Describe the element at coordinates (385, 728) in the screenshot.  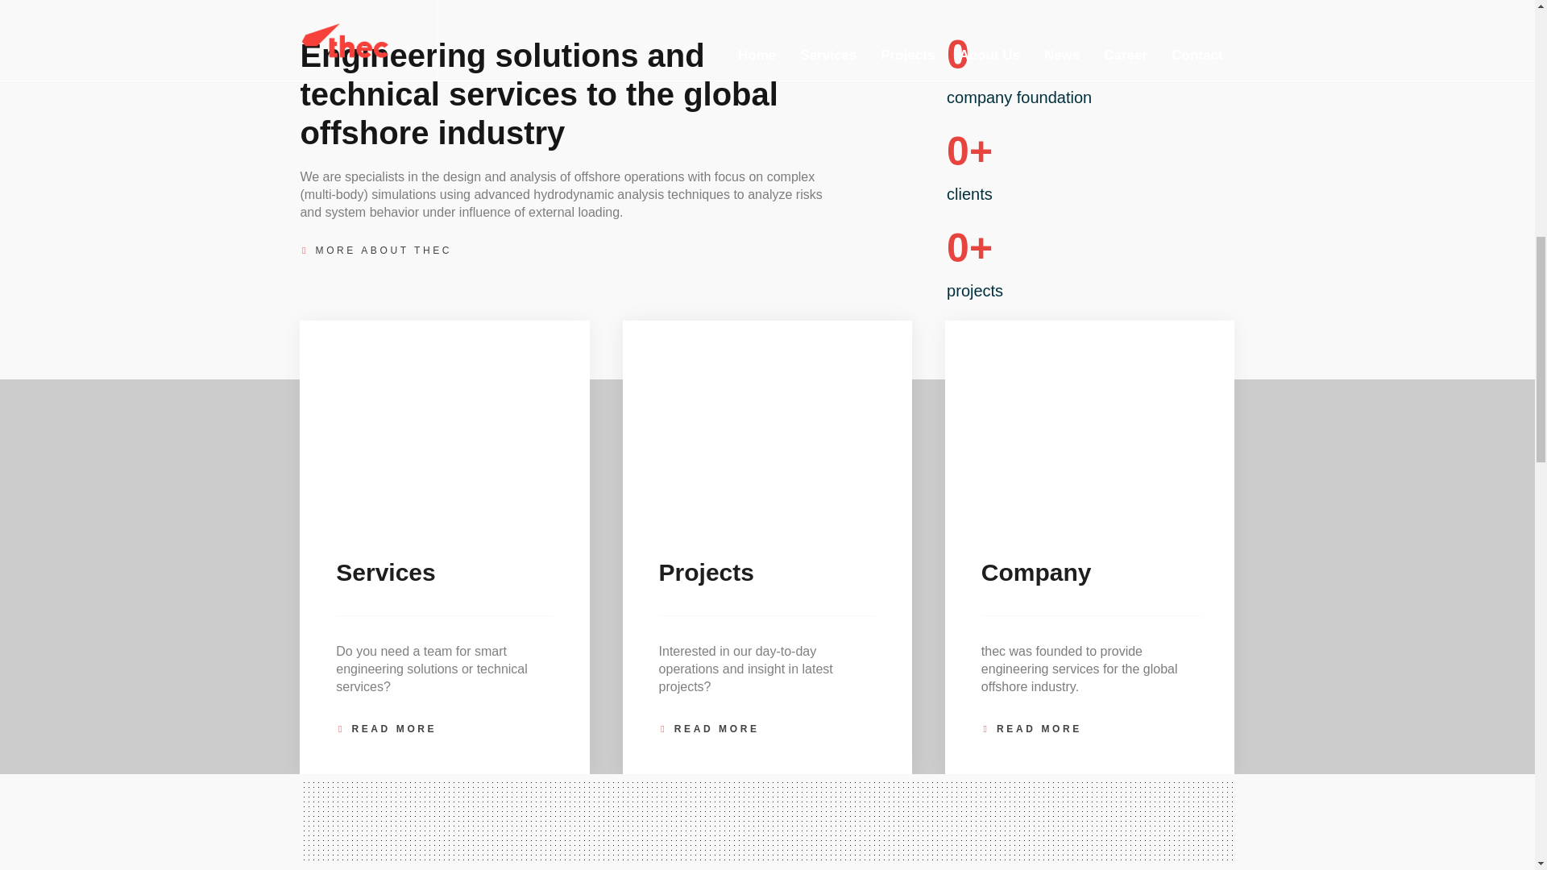
I see `READ MORE` at that location.